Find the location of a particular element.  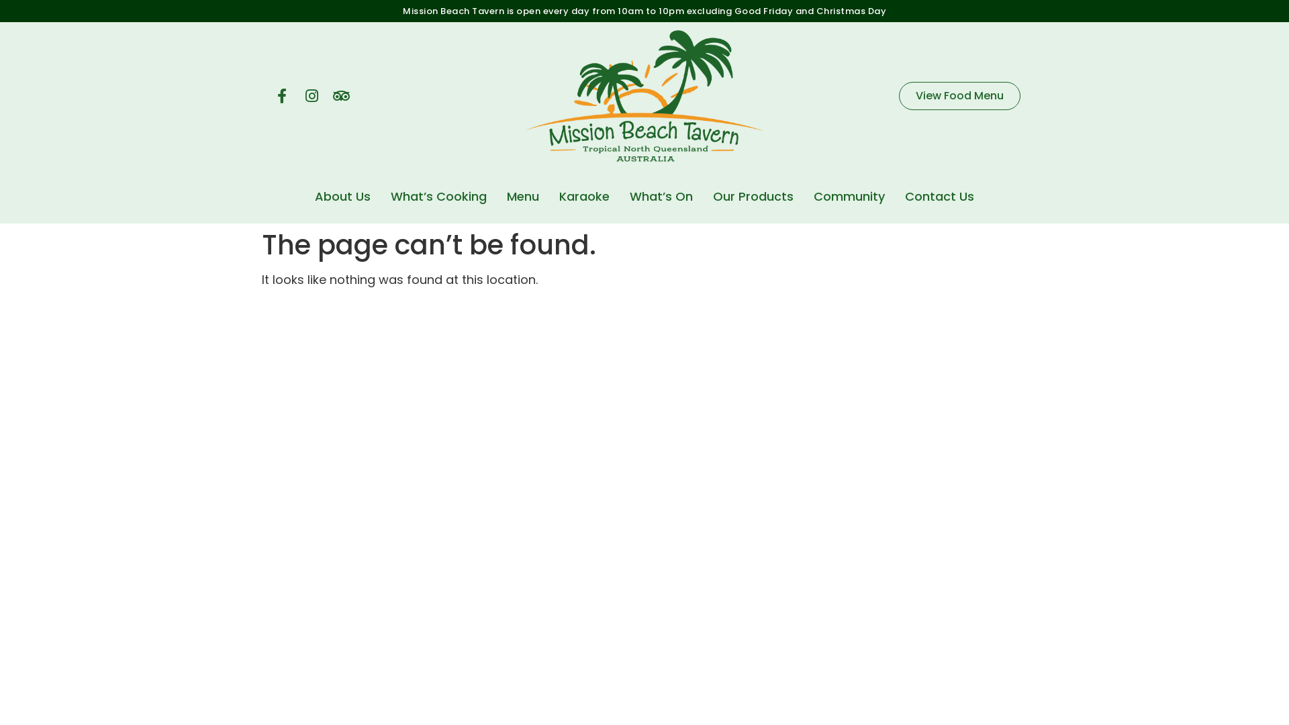

Menu is located at coordinates (523, 197).